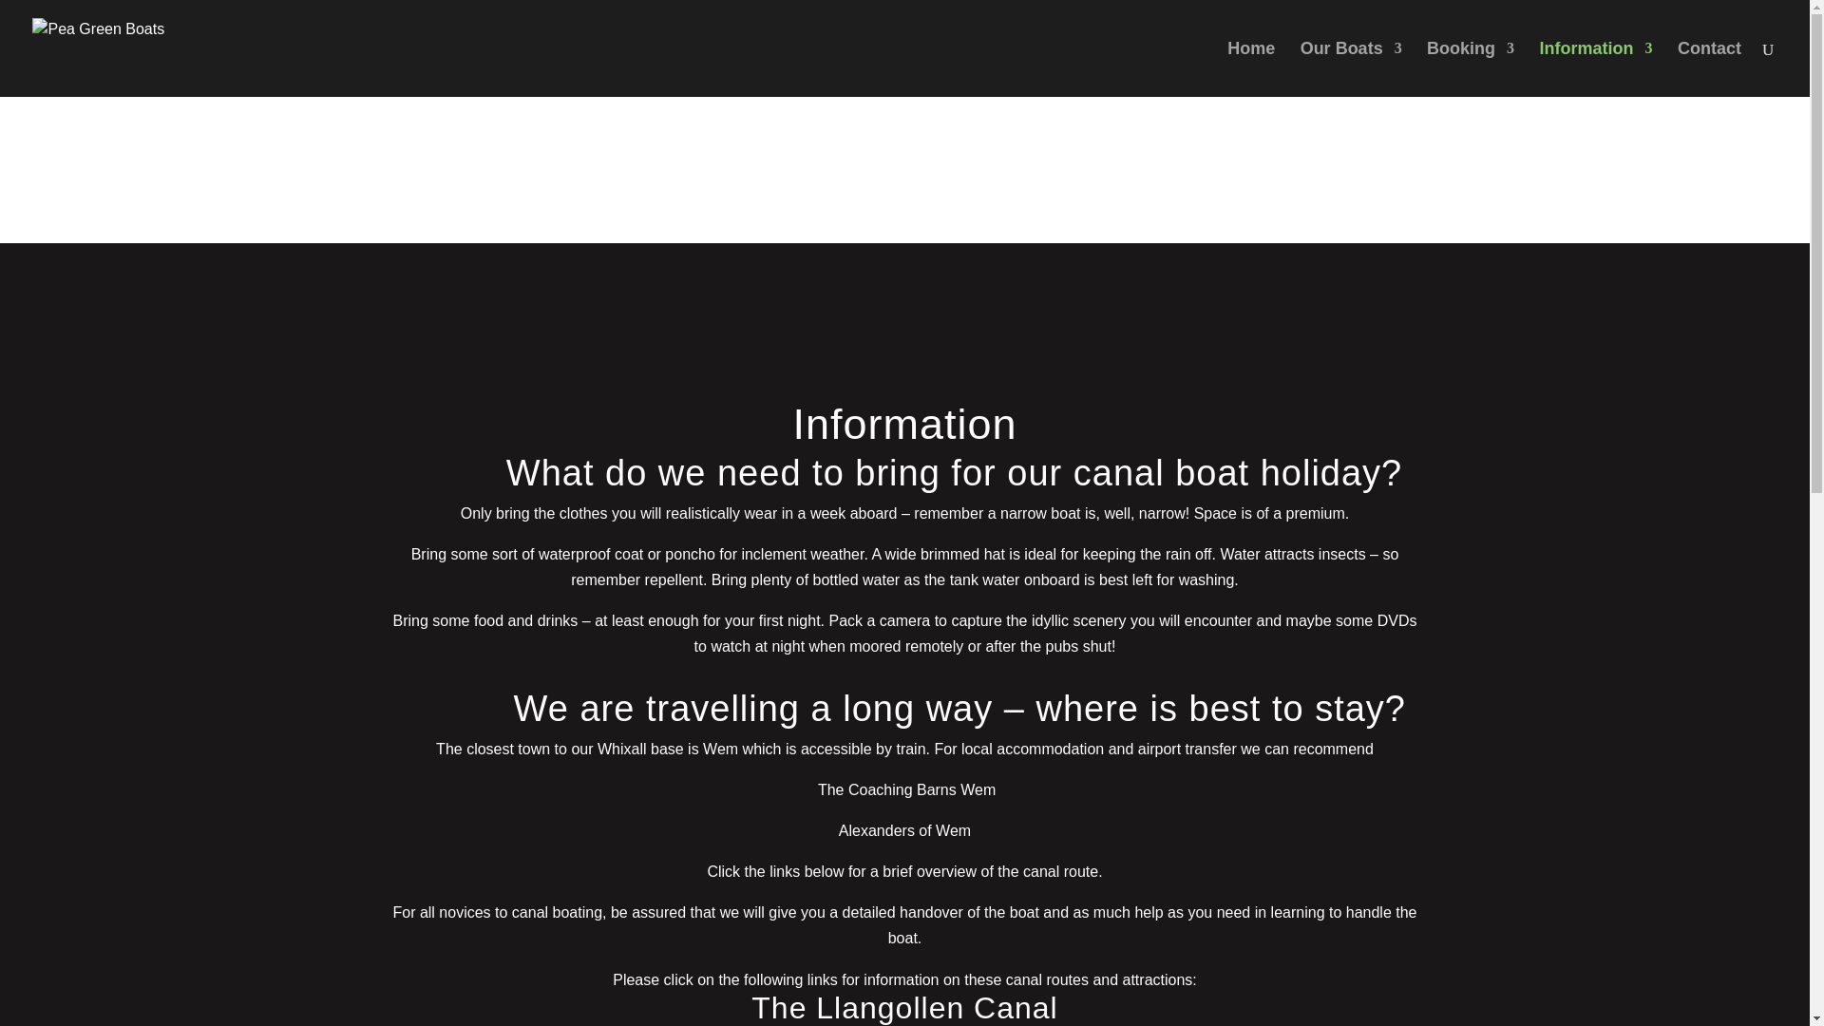 The image size is (1824, 1026). I want to click on Information, so click(1596, 68).